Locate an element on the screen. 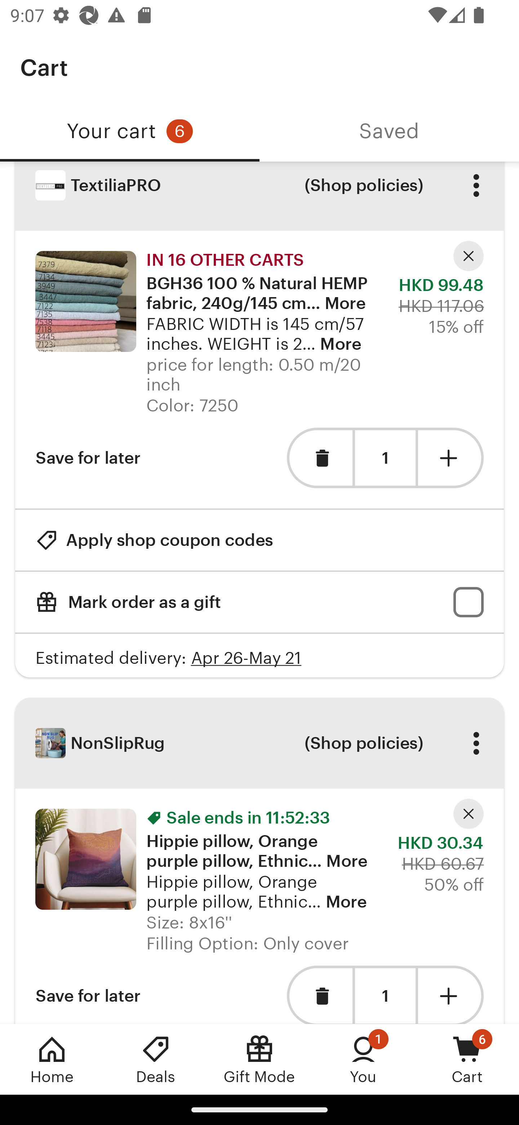 The width and height of the screenshot is (519, 1125). Home is located at coordinates (52, 1059).